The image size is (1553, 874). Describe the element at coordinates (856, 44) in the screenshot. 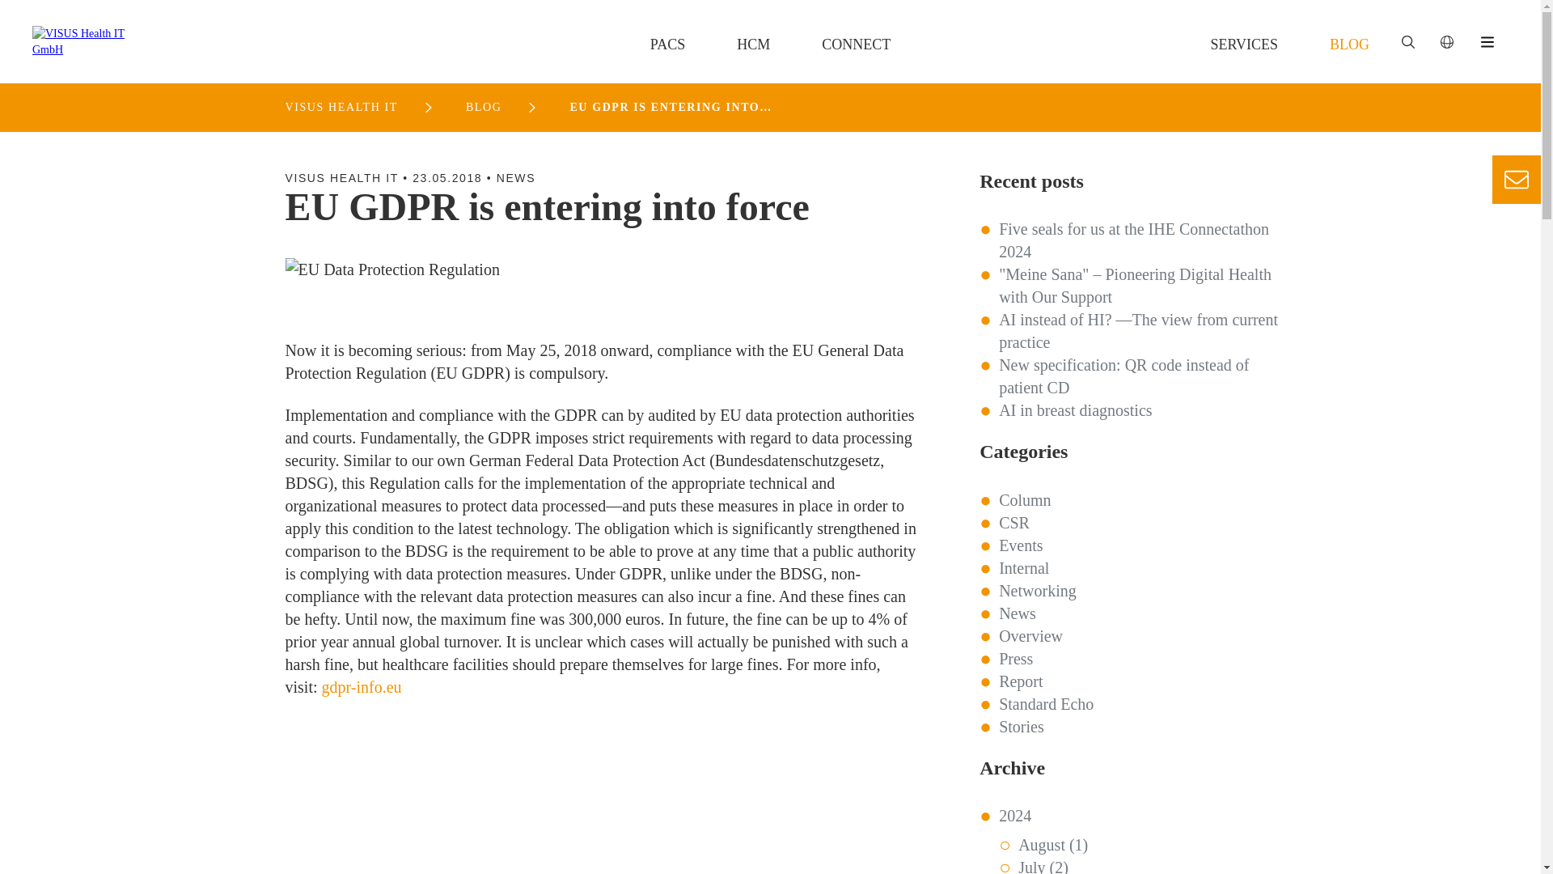

I see `Connect` at that location.